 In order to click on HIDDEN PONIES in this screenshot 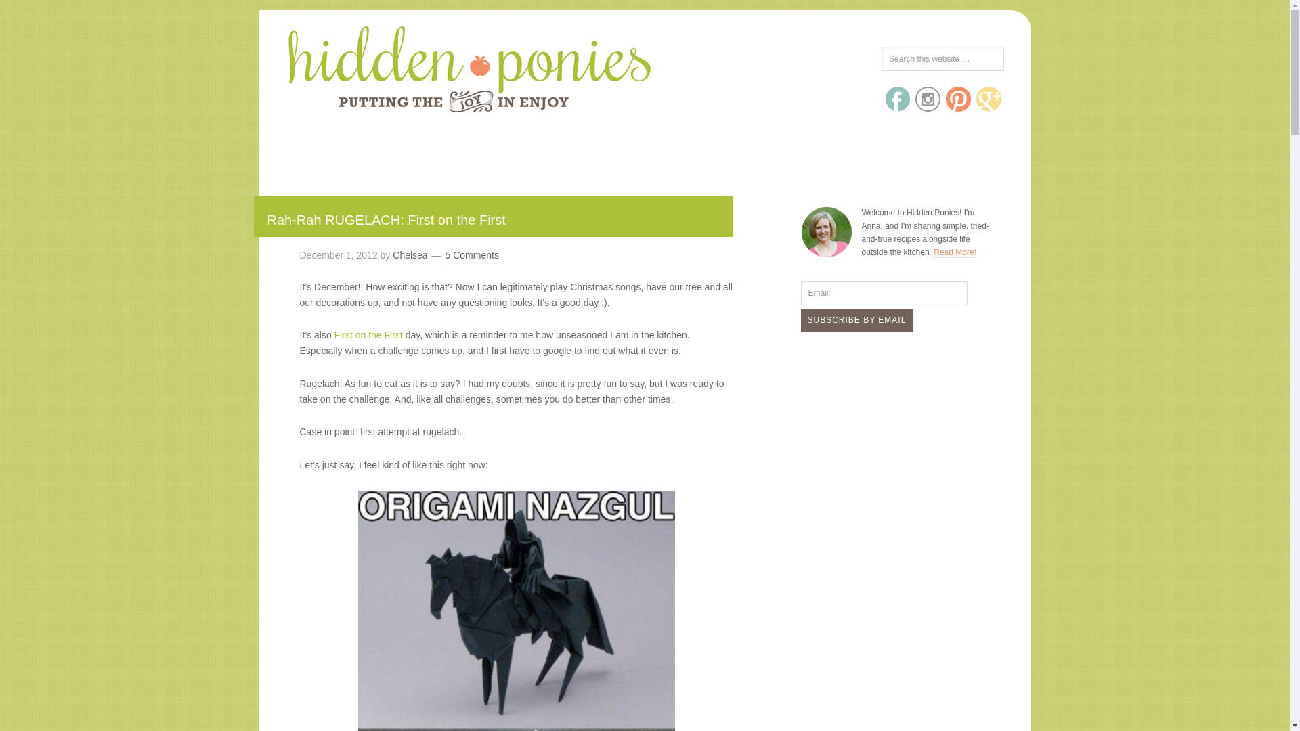, I will do `click(376, 66)`.